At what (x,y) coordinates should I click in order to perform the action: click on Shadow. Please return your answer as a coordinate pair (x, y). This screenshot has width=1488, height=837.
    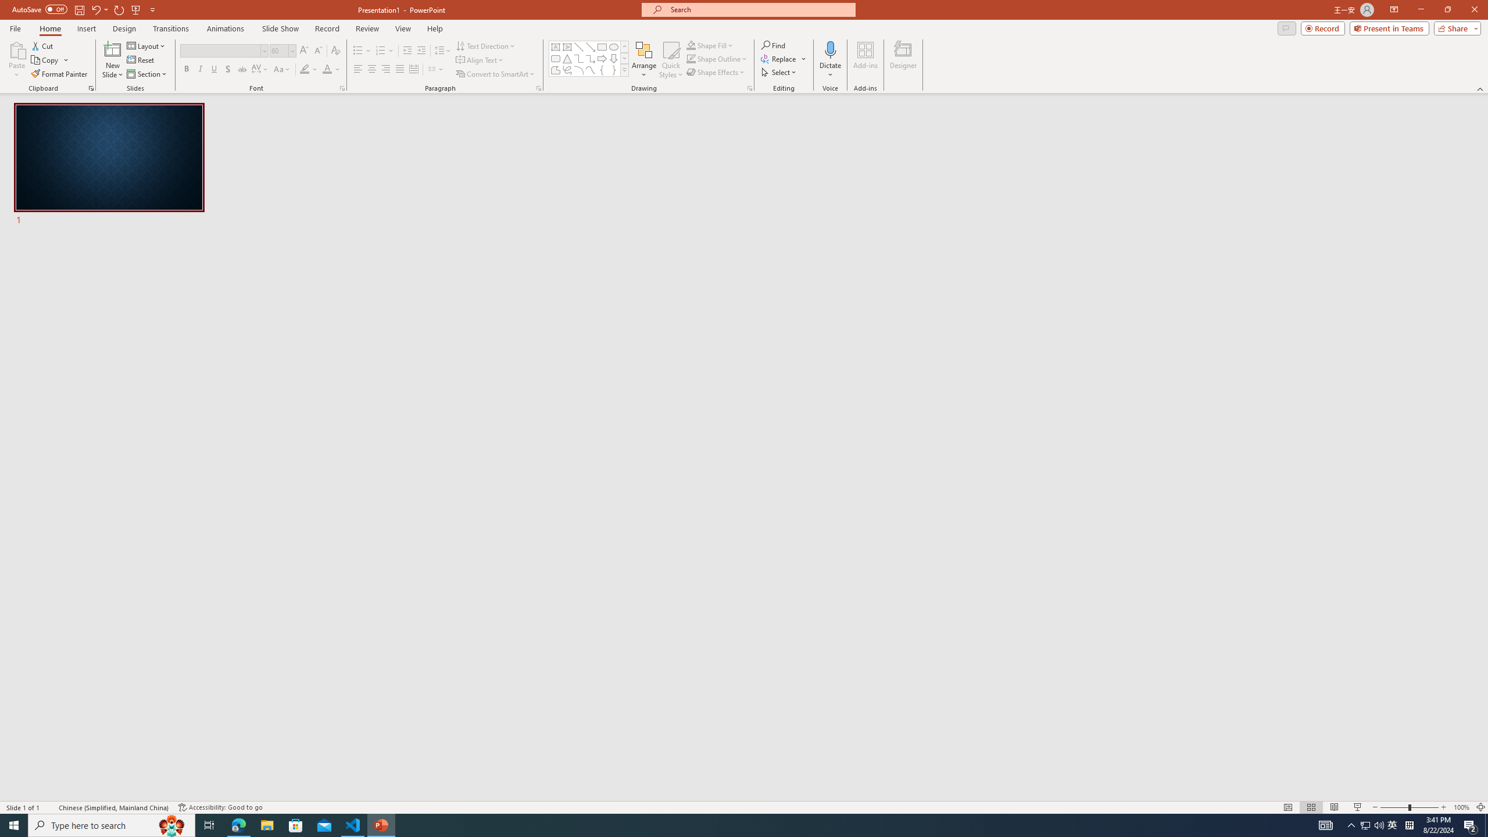
    Looking at the image, I should click on (228, 70).